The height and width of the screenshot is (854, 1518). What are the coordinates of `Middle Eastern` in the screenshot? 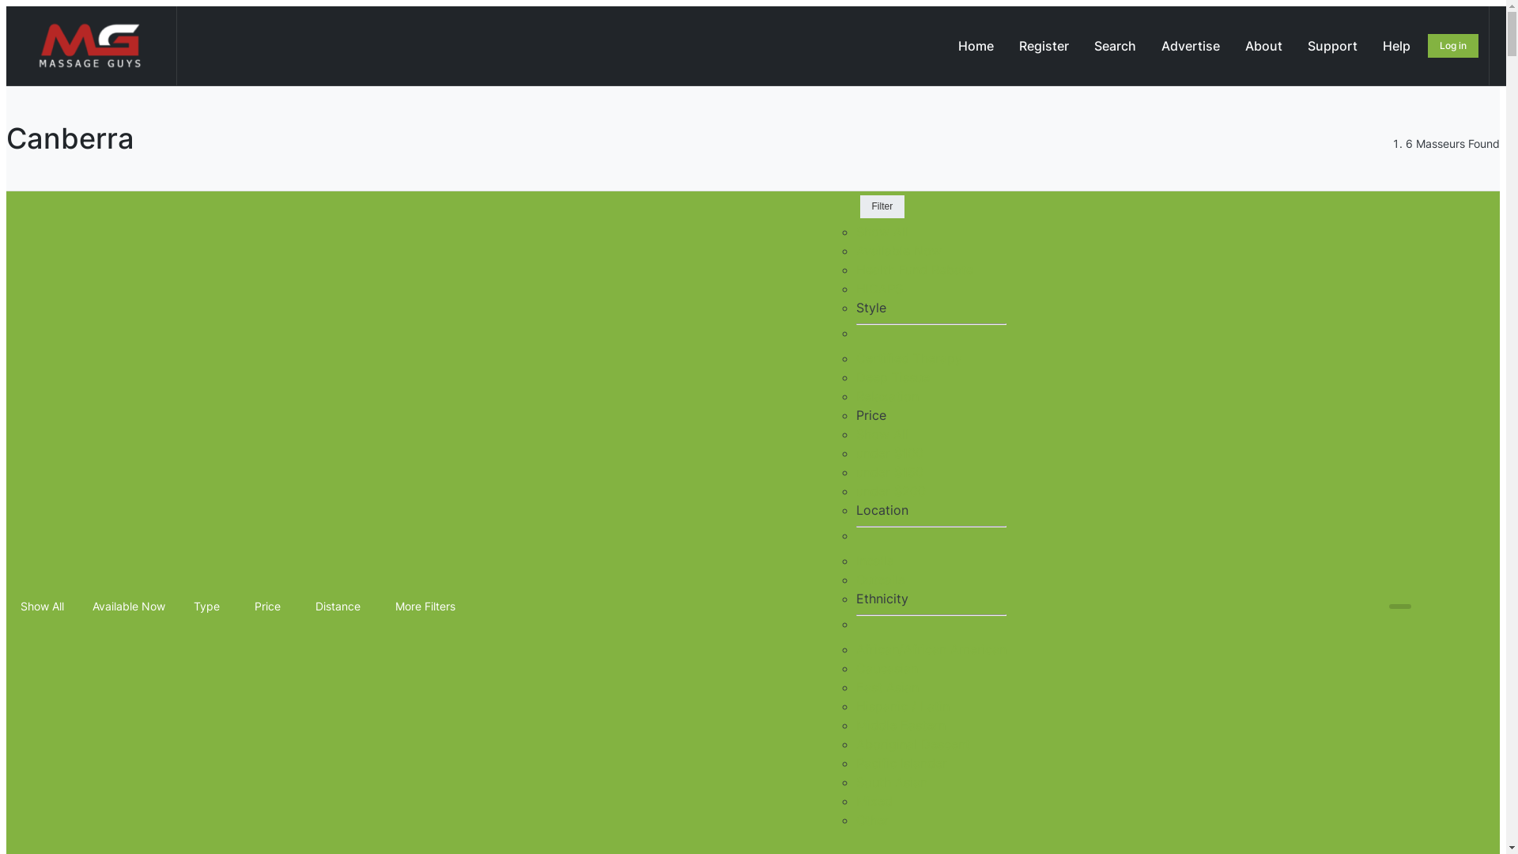 It's located at (900, 725).